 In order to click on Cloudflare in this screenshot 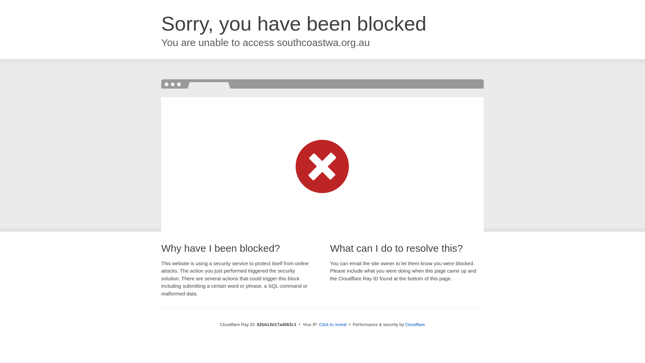, I will do `click(415, 325)`.